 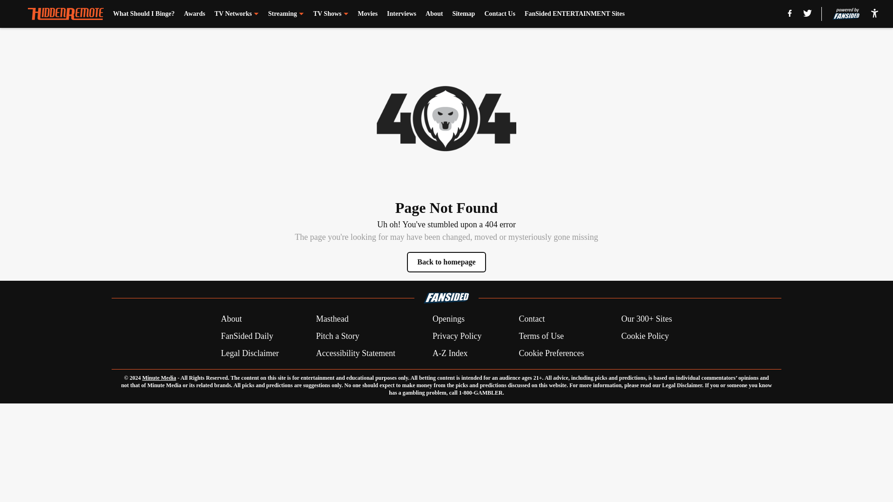 What do you see at coordinates (401, 14) in the screenshot?
I see `Interviews` at bounding box center [401, 14].